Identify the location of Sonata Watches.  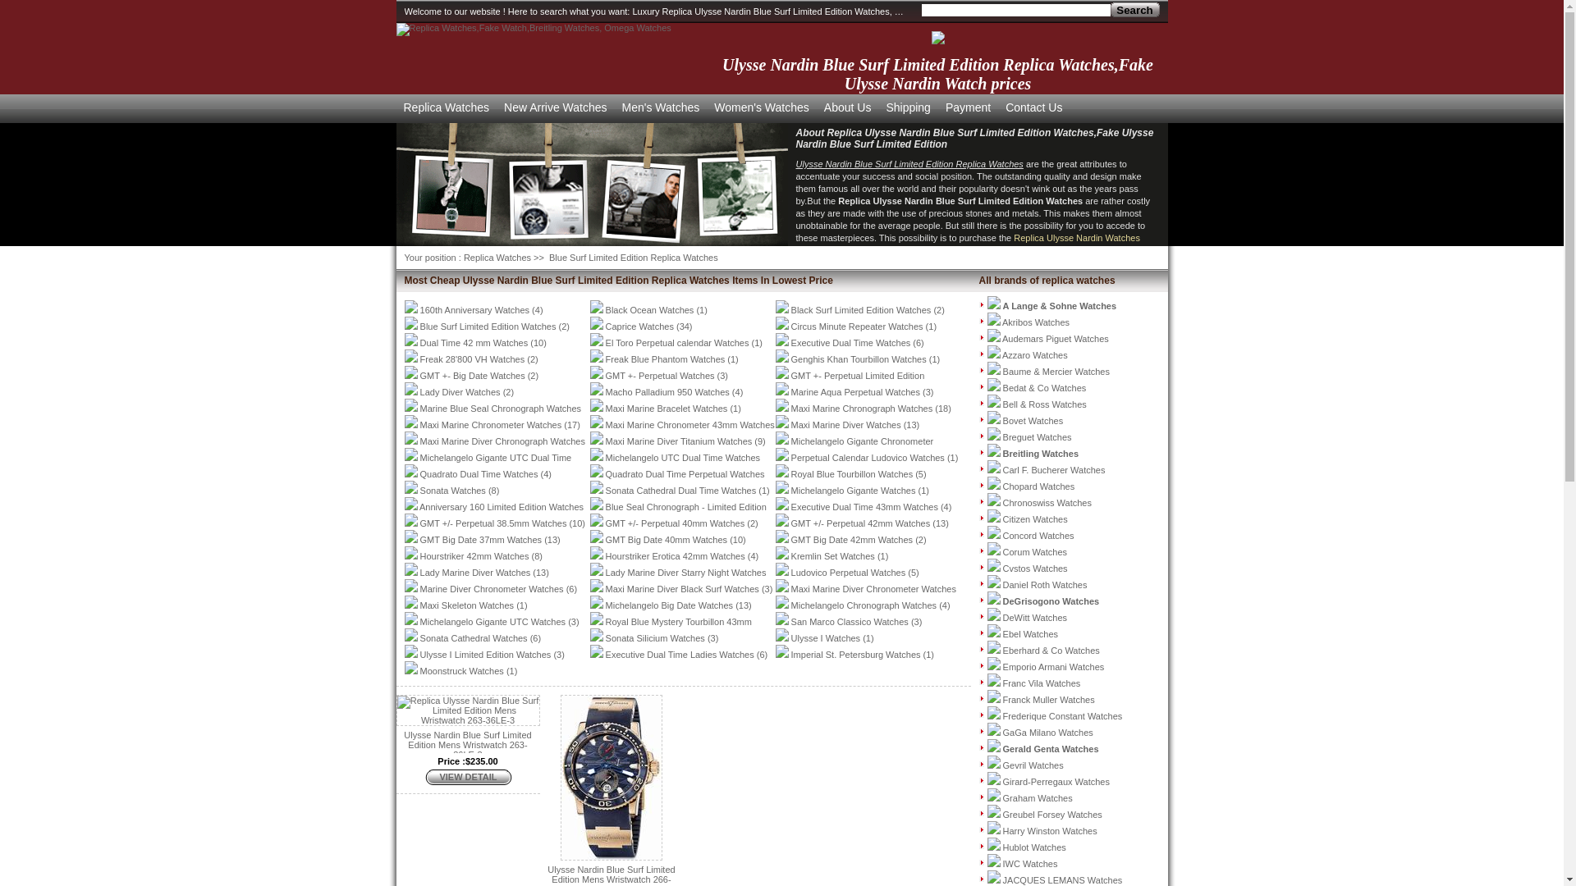
(453, 491).